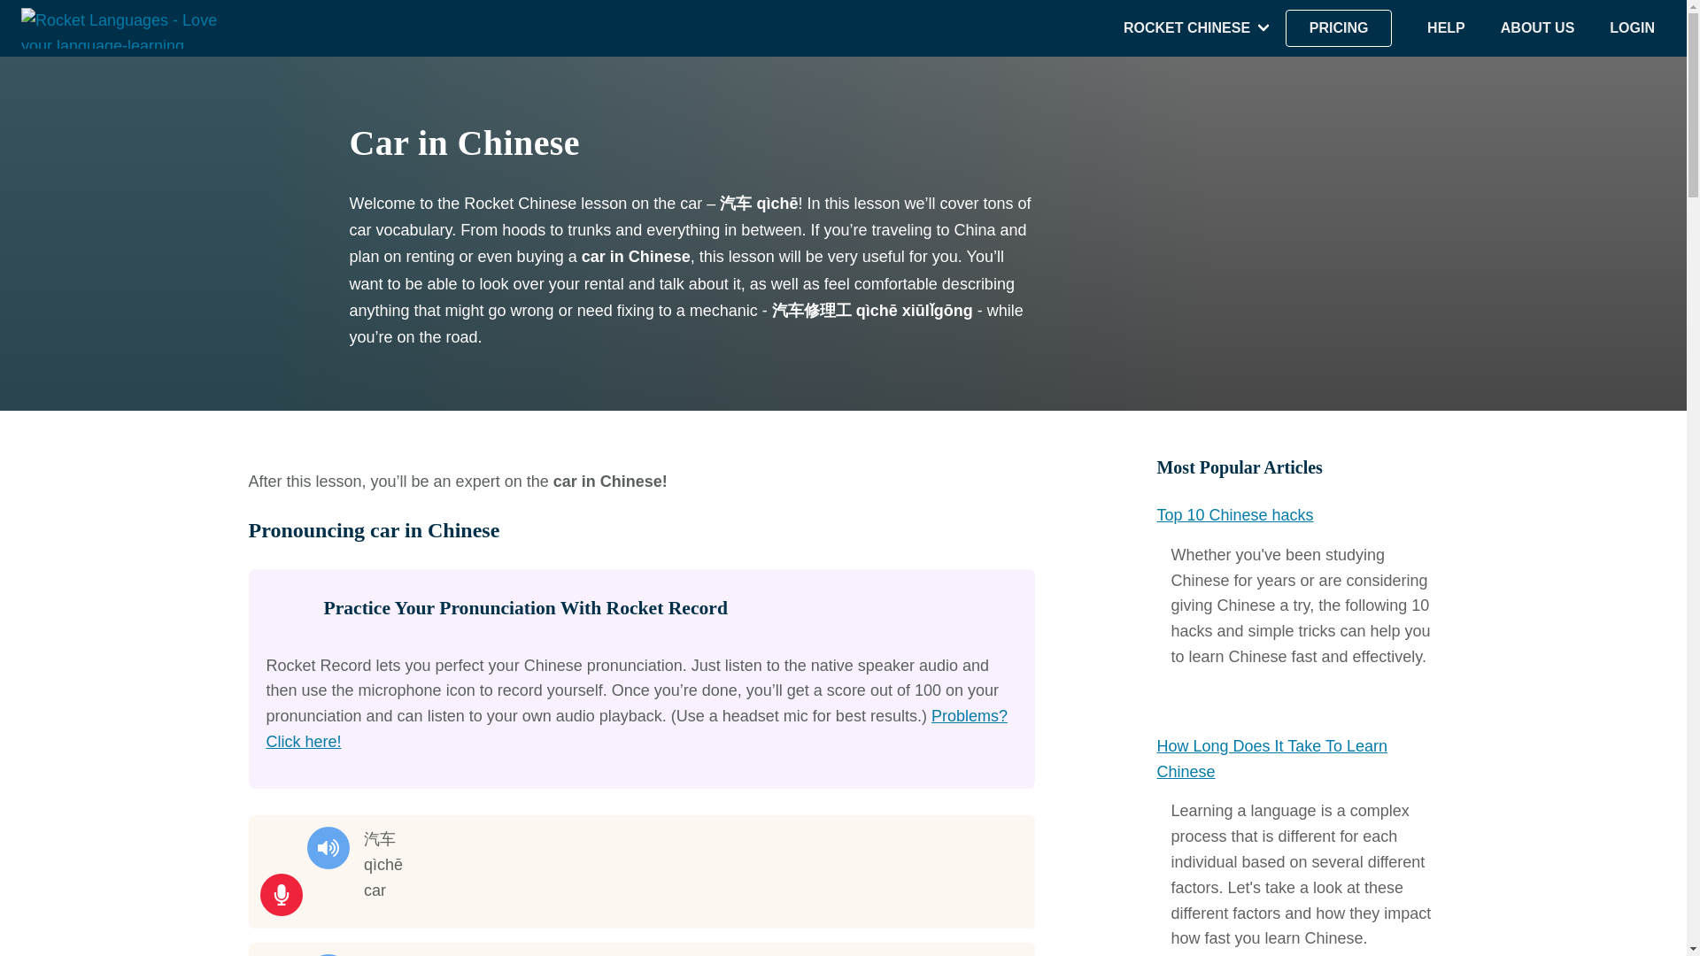 This screenshot has height=956, width=1700. I want to click on Rocket Languages - Love your language-learning journey, so click(125, 28).